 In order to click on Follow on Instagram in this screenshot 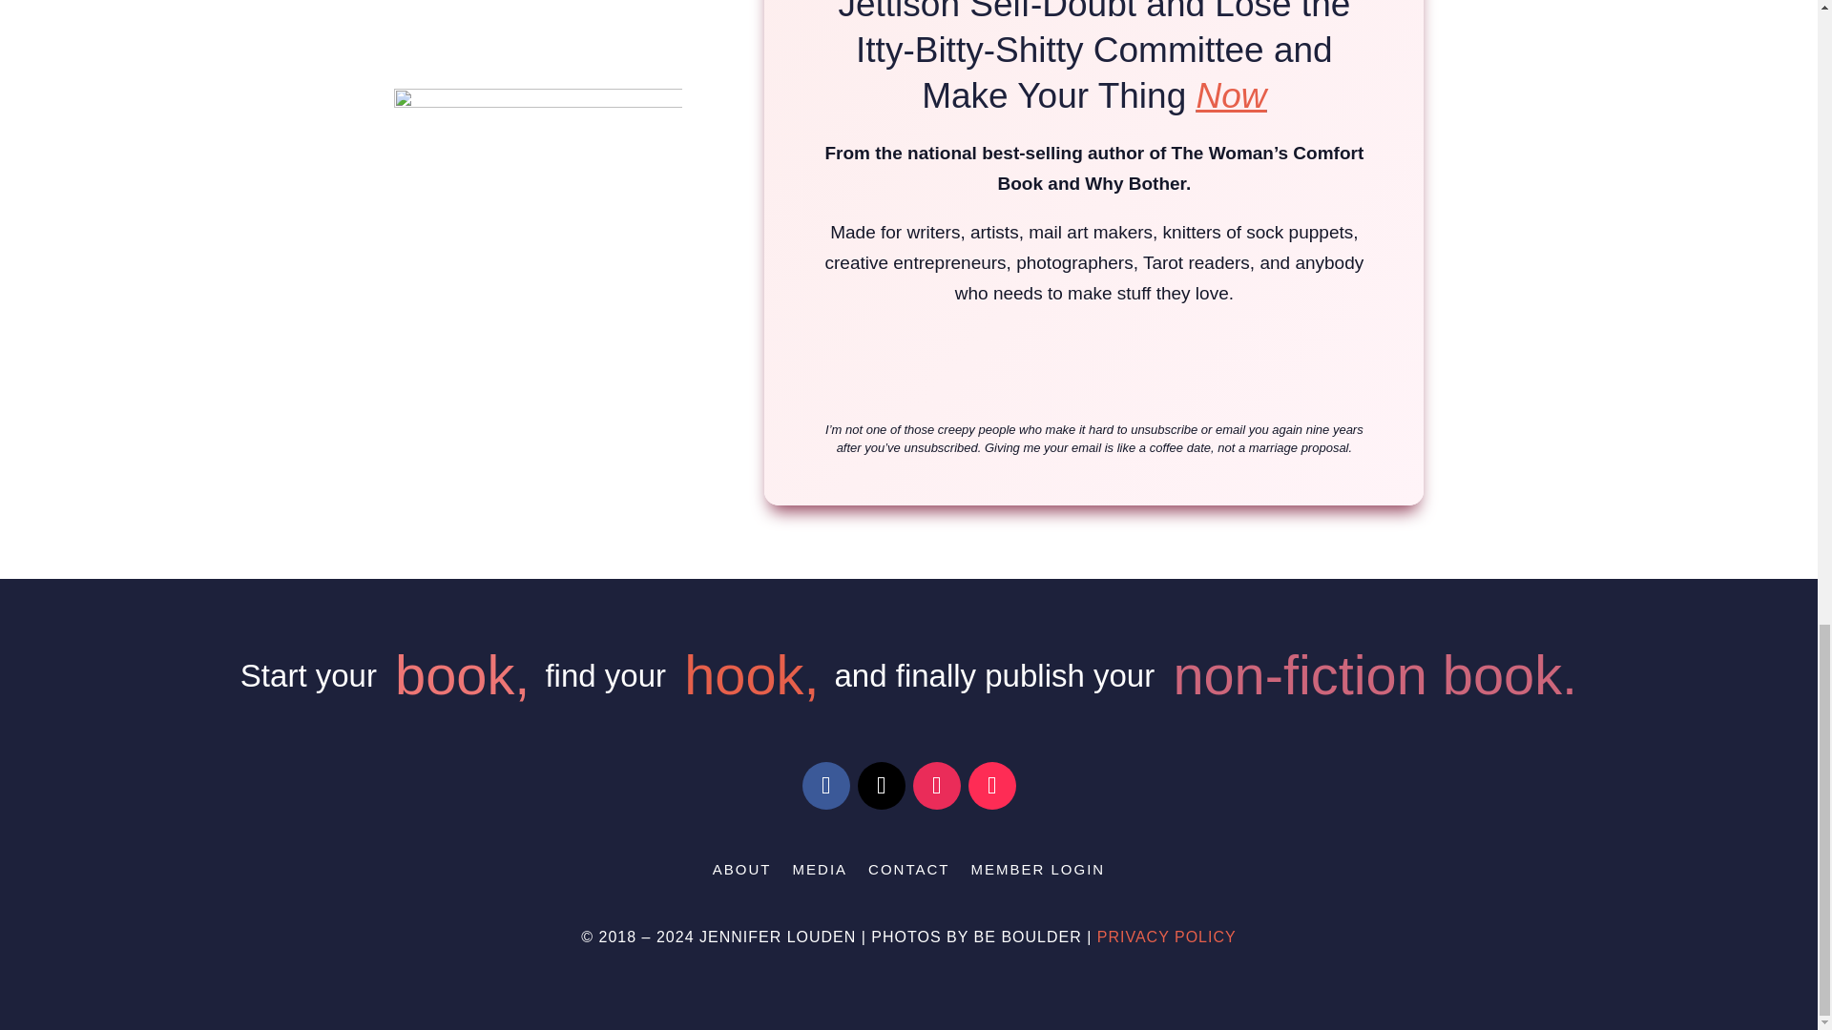, I will do `click(936, 786)`.